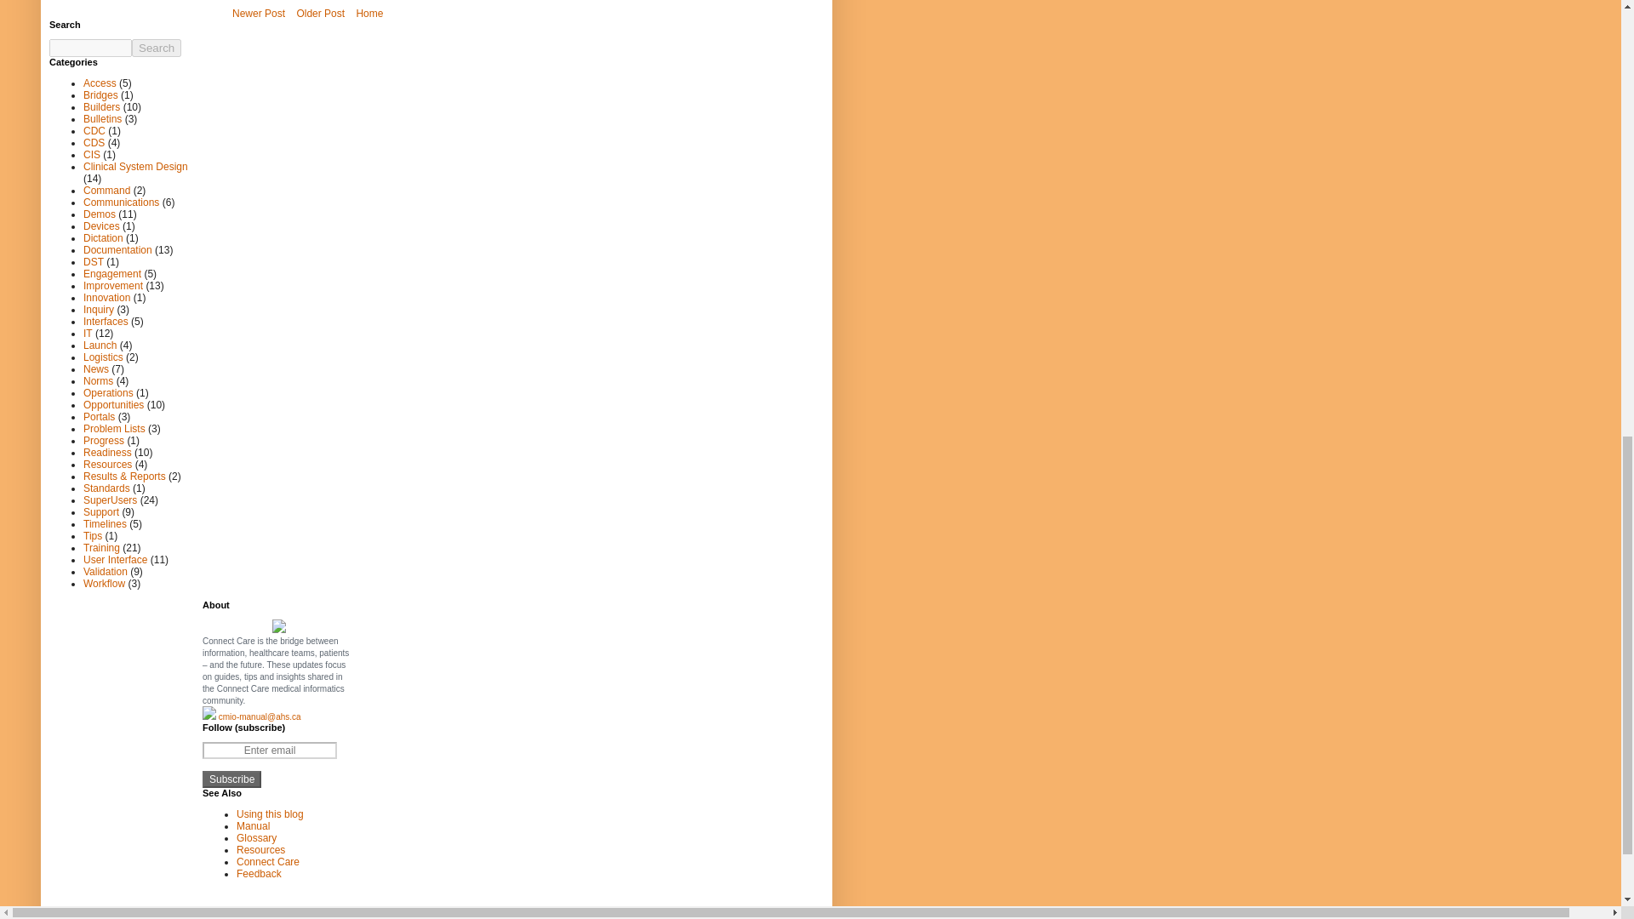 This screenshot has width=1634, height=919. What do you see at coordinates (90, 48) in the screenshot?
I see `search` at bounding box center [90, 48].